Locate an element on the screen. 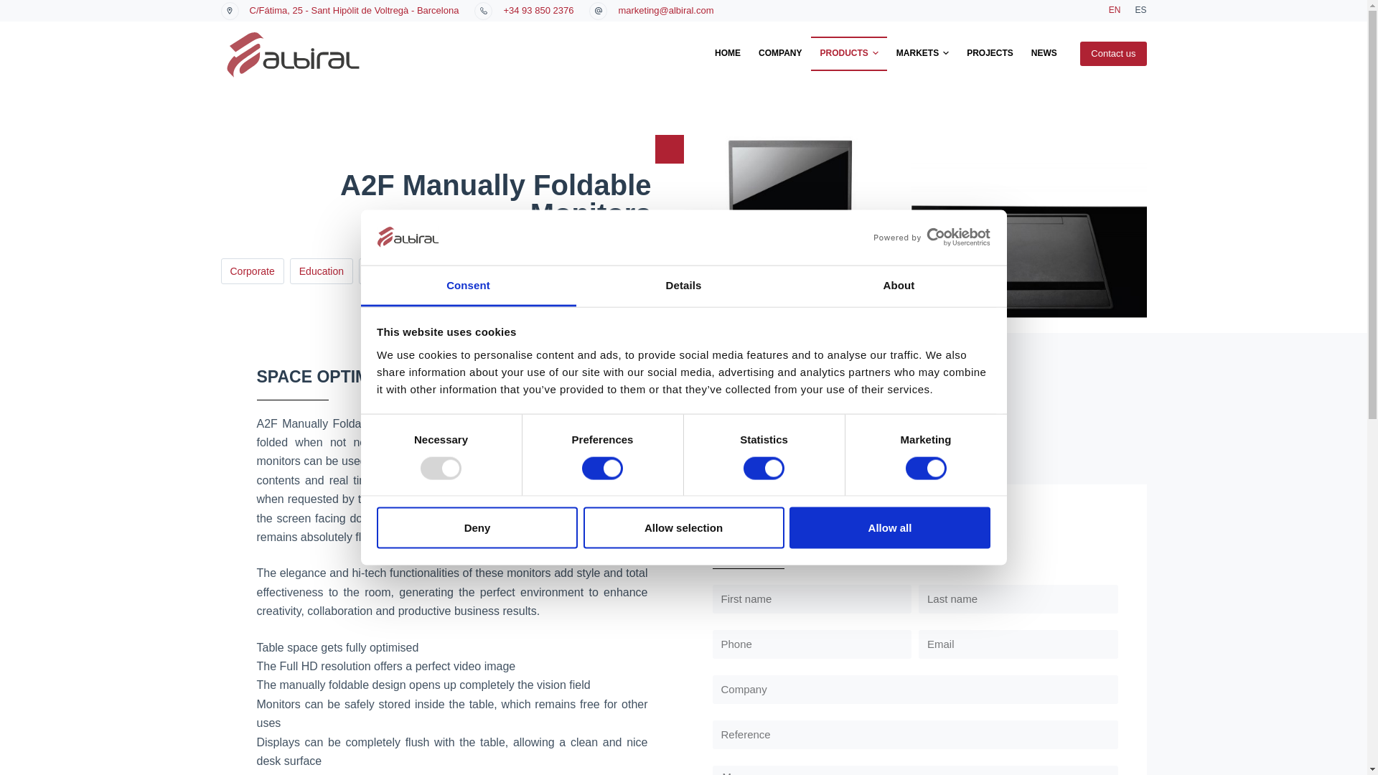 This screenshot has height=775, width=1378. Deny is located at coordinates (477, 528).